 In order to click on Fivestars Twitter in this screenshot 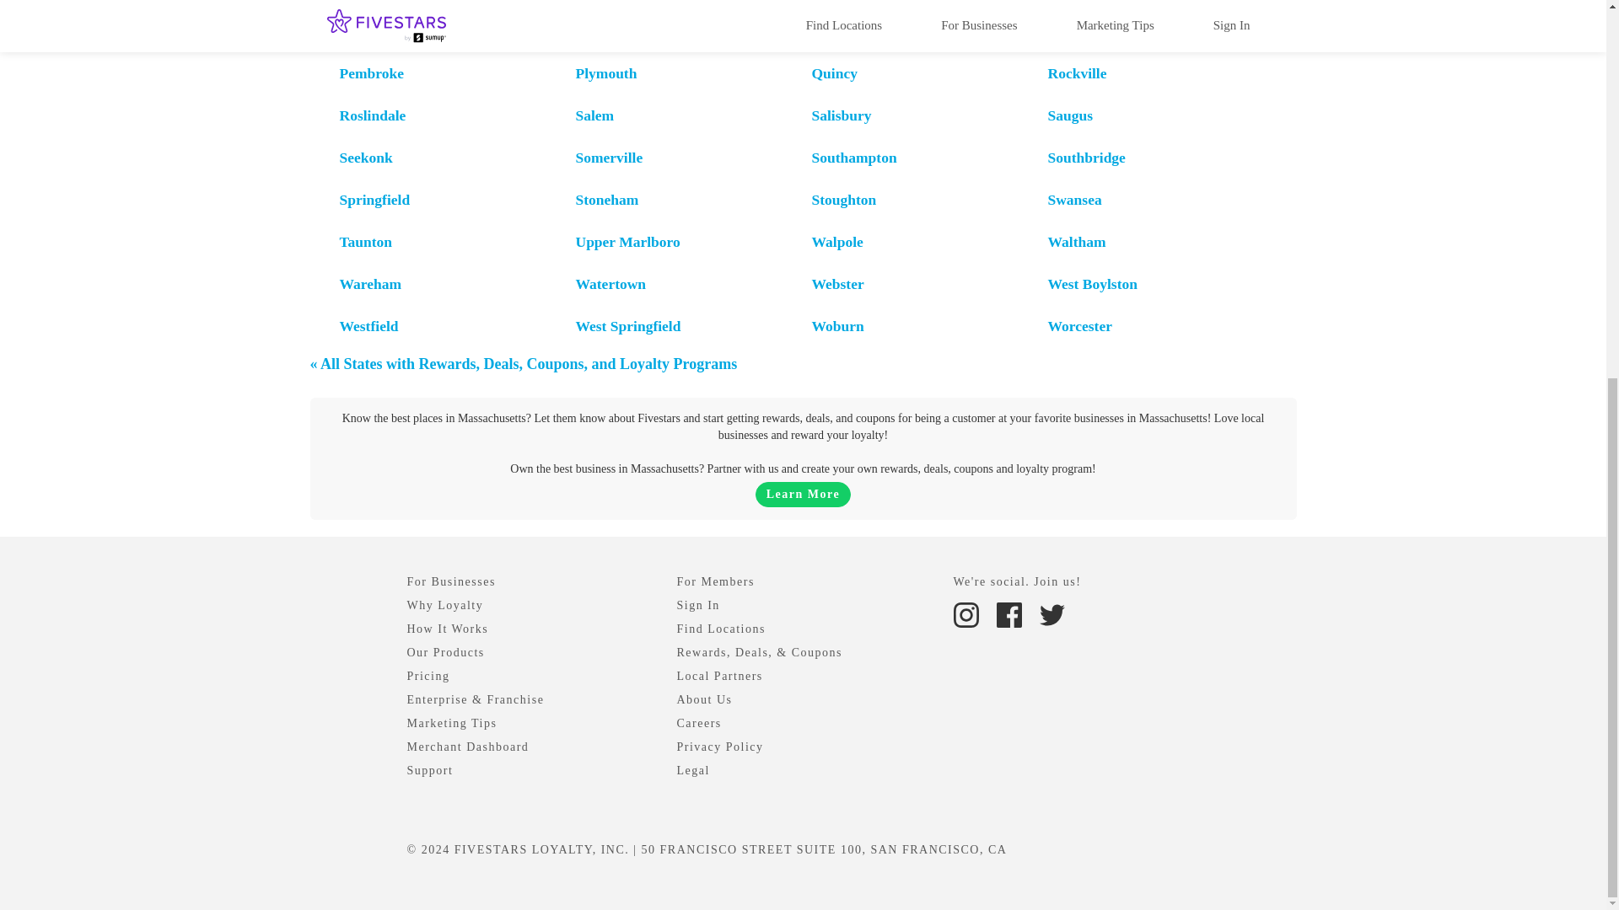, I will do `click(1051, 615)`.